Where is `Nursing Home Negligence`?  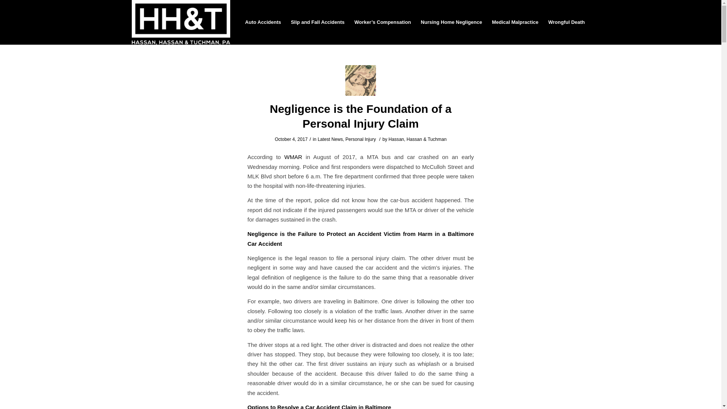
Nursing Home Negligence is located at coordinates (451, 22).